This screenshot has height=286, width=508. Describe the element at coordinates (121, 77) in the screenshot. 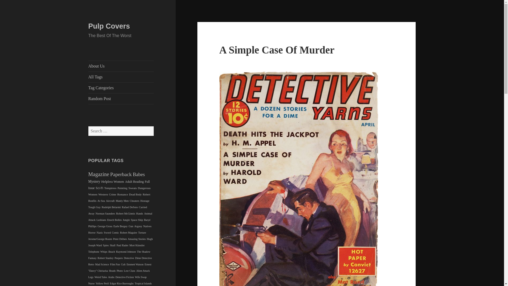

I see `All Tags` at that location.